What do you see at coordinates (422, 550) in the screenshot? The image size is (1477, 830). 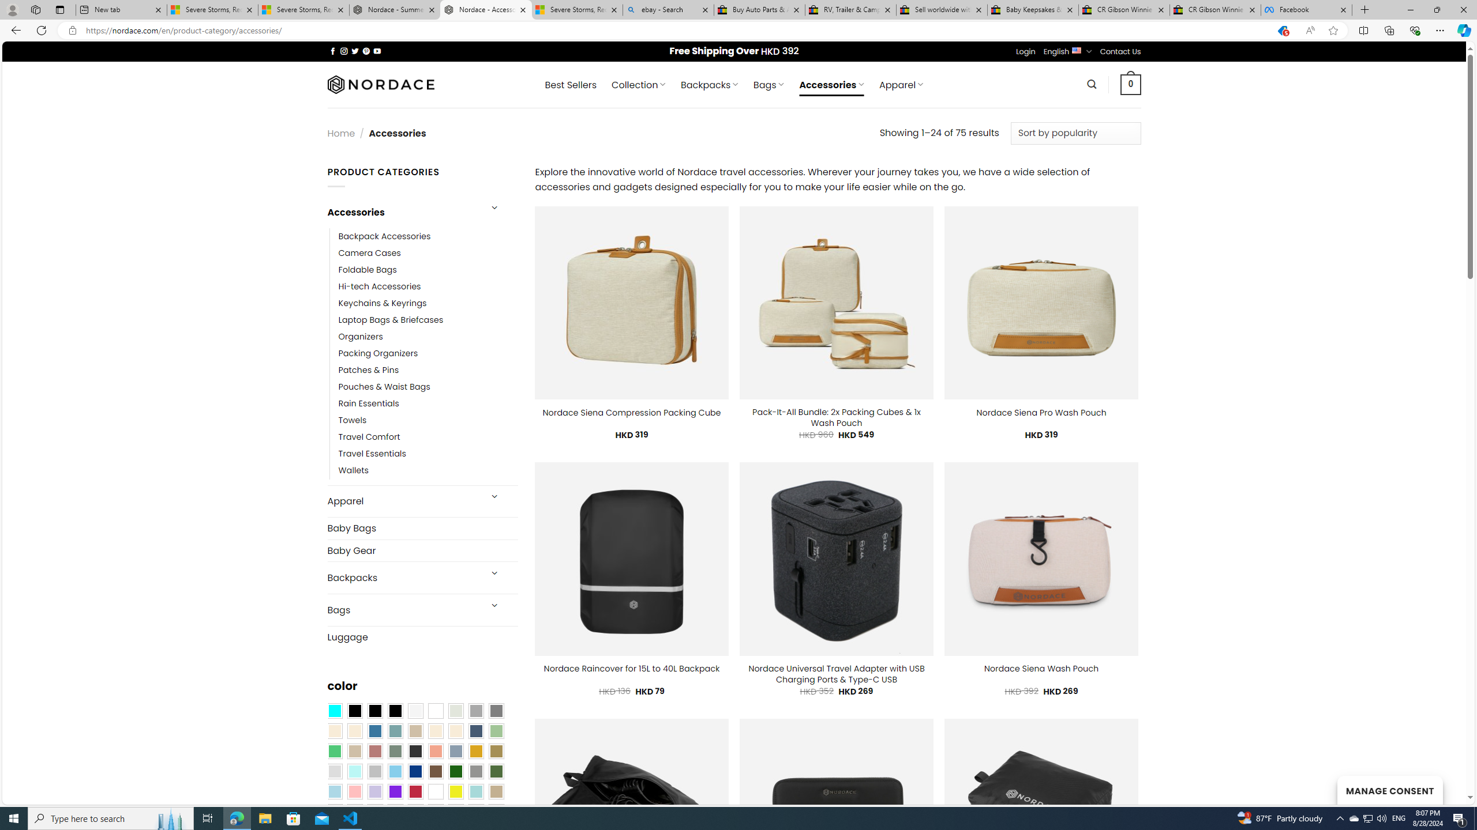 I see `Baby Gear` at bounding box center [422, 550].